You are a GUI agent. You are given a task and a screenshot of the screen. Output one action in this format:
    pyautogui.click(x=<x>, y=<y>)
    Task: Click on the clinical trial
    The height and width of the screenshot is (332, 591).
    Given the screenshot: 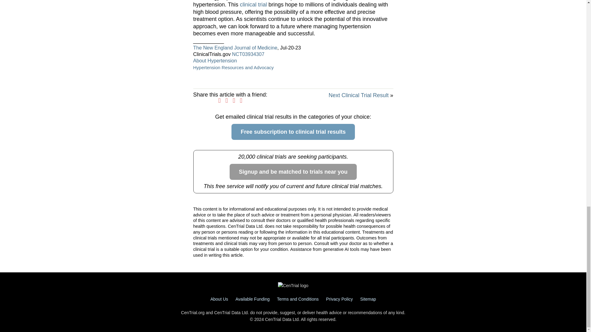 What is the action you would take?
    pyautogui.click(x=253, y=4)
    